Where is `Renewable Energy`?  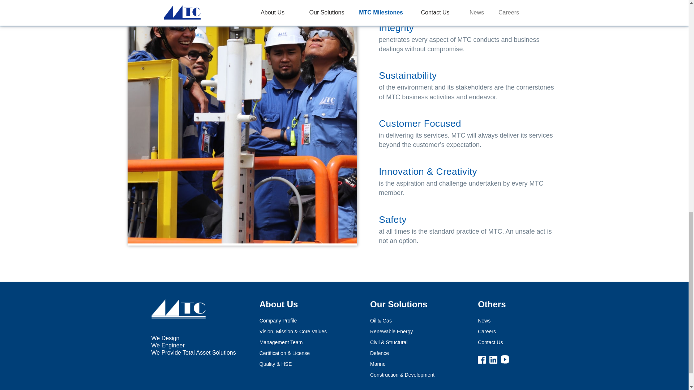 Renewable Energy is located at coordinates (400, 333).